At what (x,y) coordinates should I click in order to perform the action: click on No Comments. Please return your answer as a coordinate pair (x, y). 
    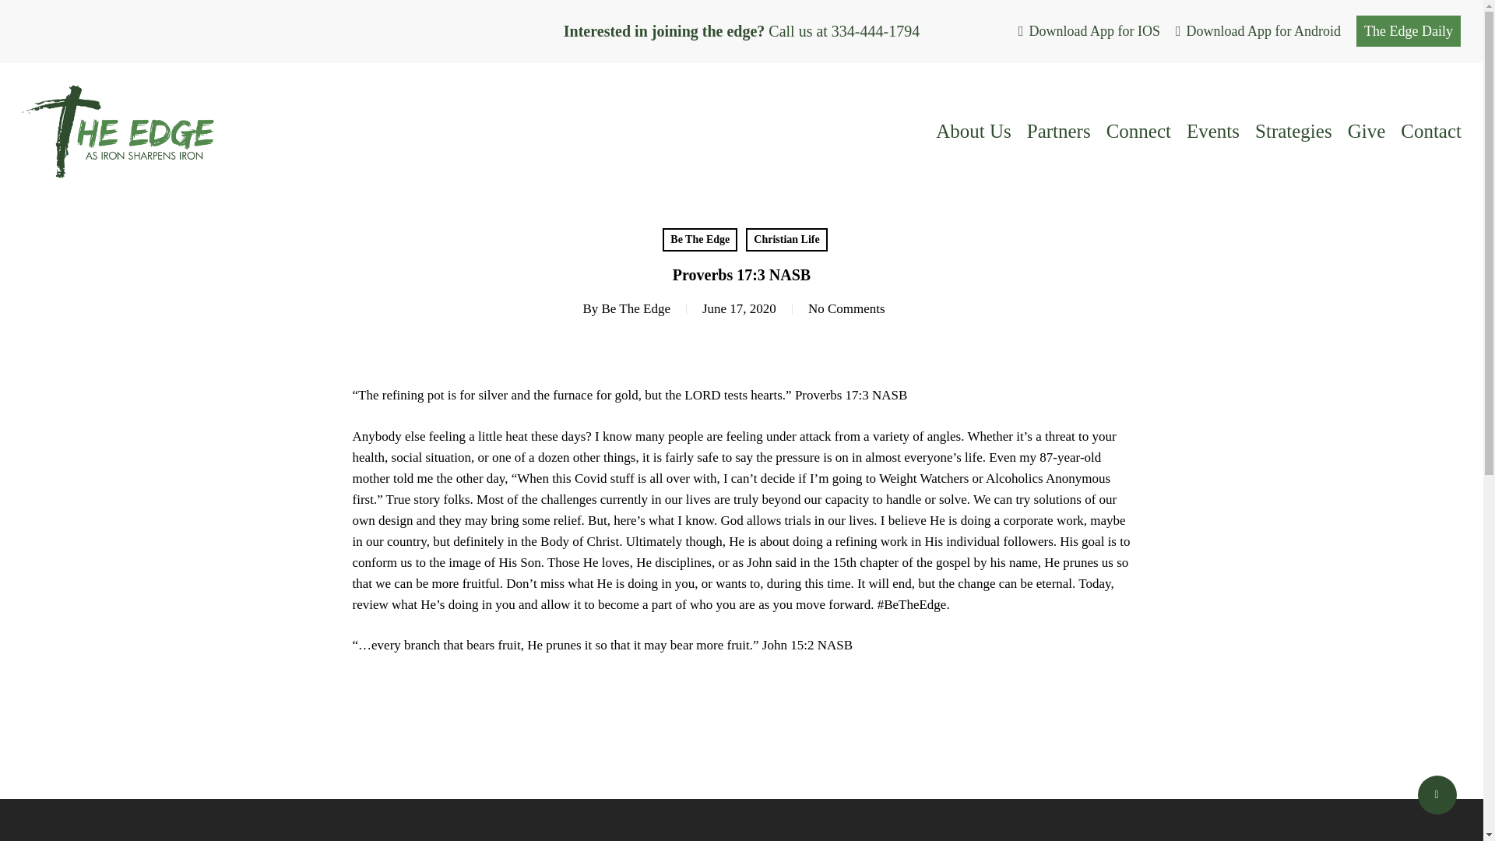
    Looking at the image, I should click on (846, 308).